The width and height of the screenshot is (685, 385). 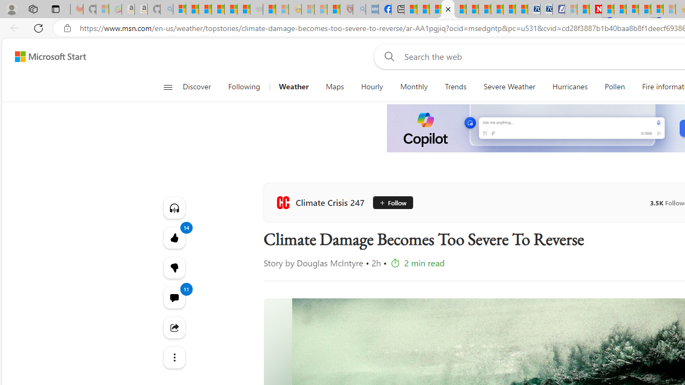 What do you see at coordinates (455, 87) in the screenshot?
I see `Trends` at bounding box center [455, 87].